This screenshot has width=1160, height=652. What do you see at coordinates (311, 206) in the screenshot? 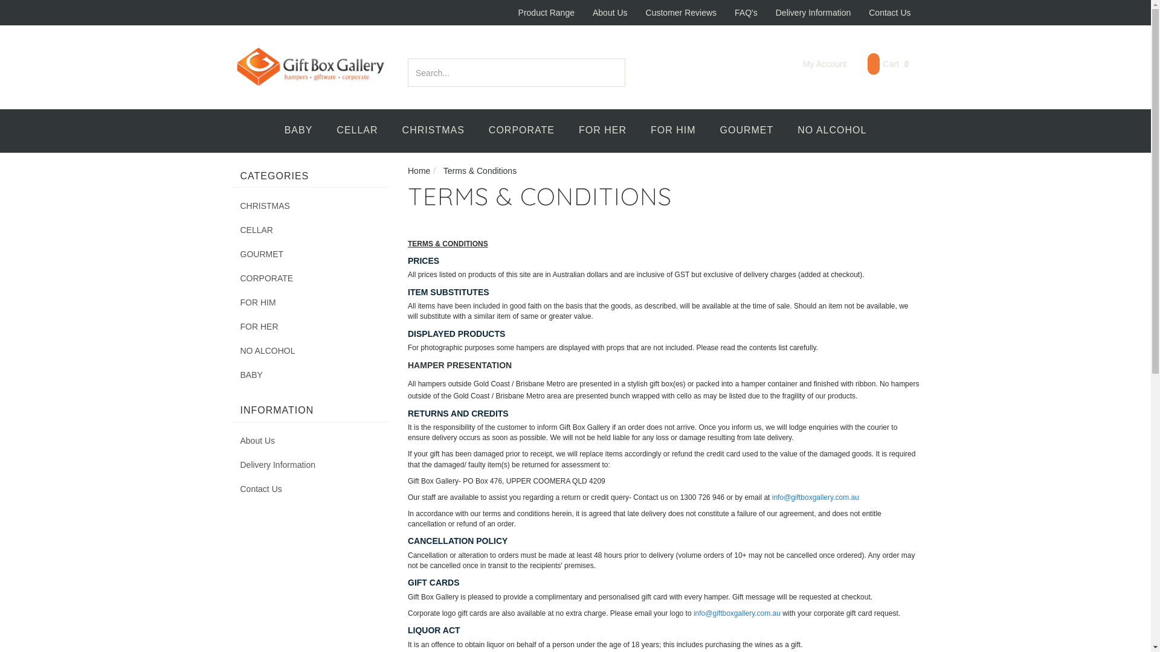
I see `CHRISTMAS` at bounding box center [311, 206].